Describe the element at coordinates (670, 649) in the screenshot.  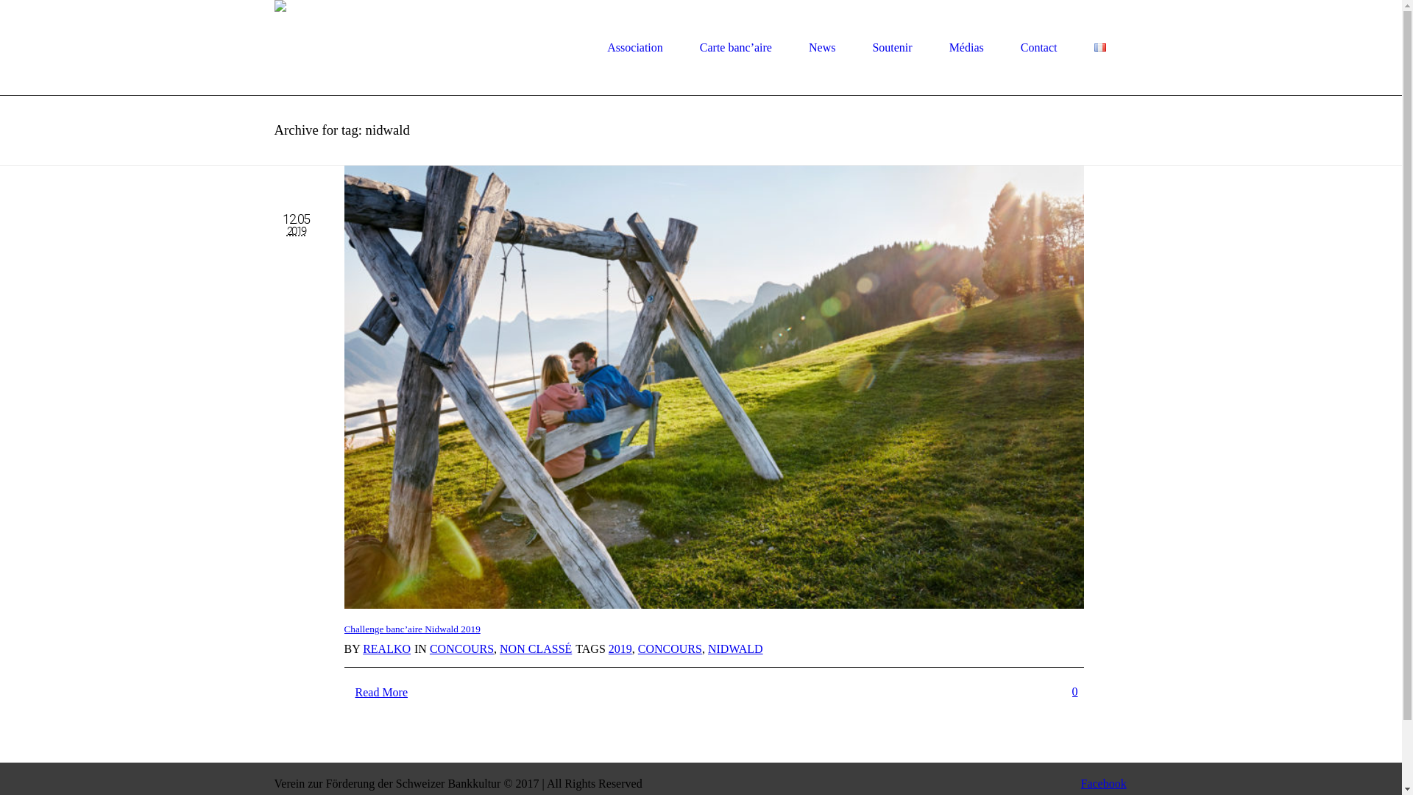
I see `CONCOURS` at that location.